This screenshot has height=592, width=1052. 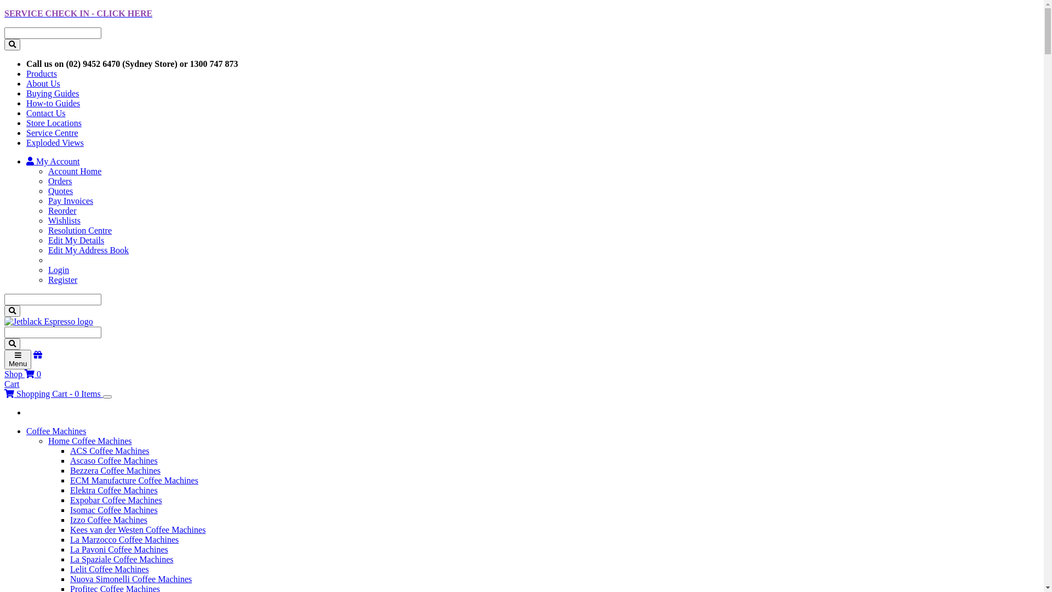 I want to click on Edit My Details, so click(x=76, y=240).